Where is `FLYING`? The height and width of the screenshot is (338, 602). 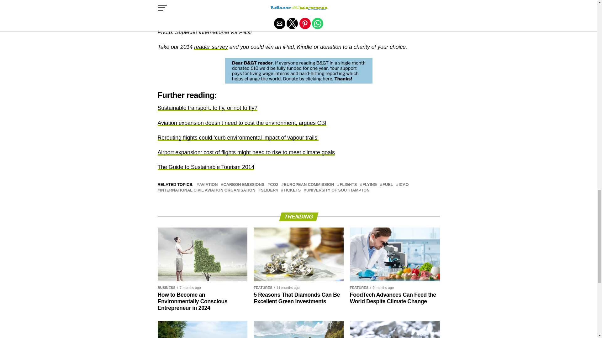
FLYING is located at coordinates (369, 185).